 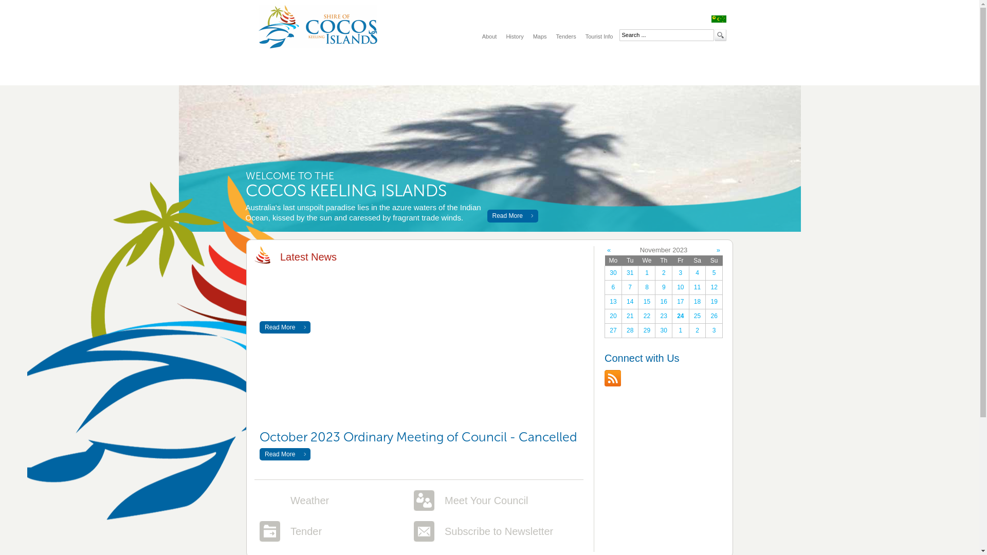 What do you see at coordinates (613, 378) in the screenshot?
I see `RSS` at bounding box center [613, 378].